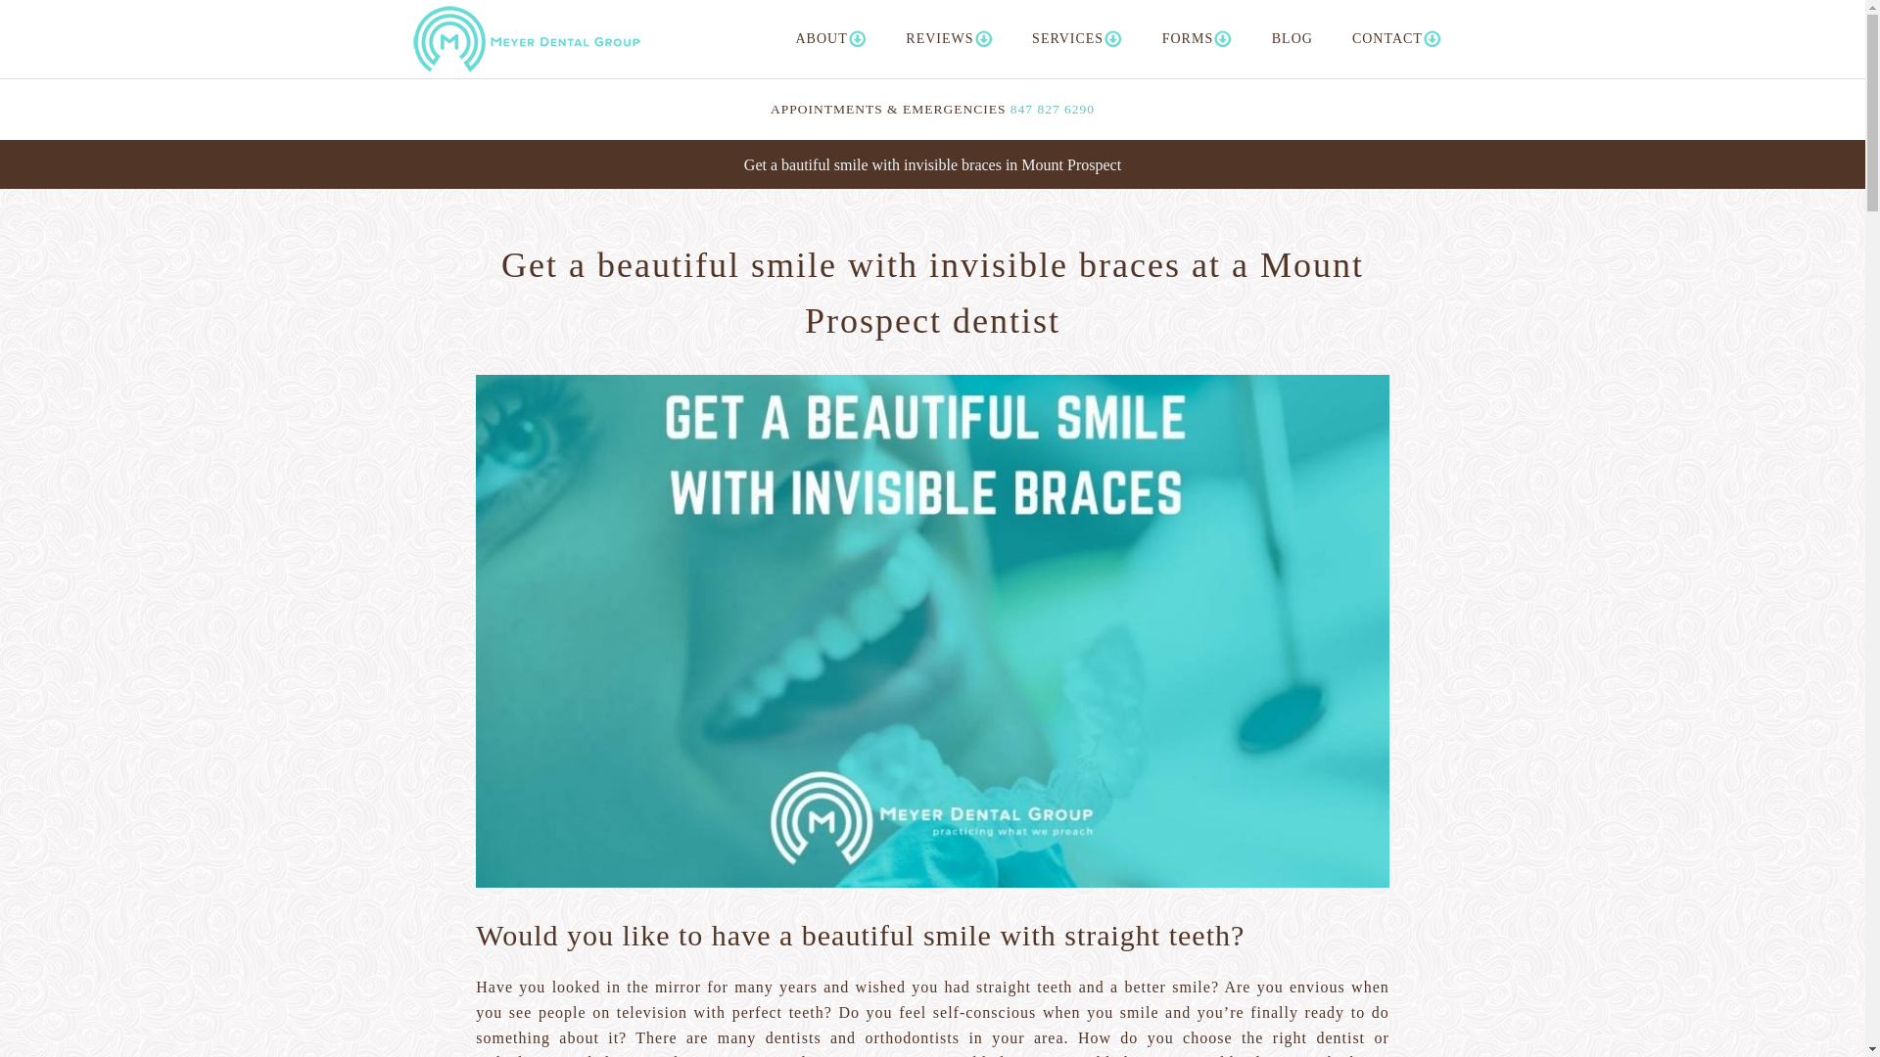 The image size is (1880, 1057). Describe the element at coordinates (830, 39) in the screenshot. I see `ABOUT` at that location.